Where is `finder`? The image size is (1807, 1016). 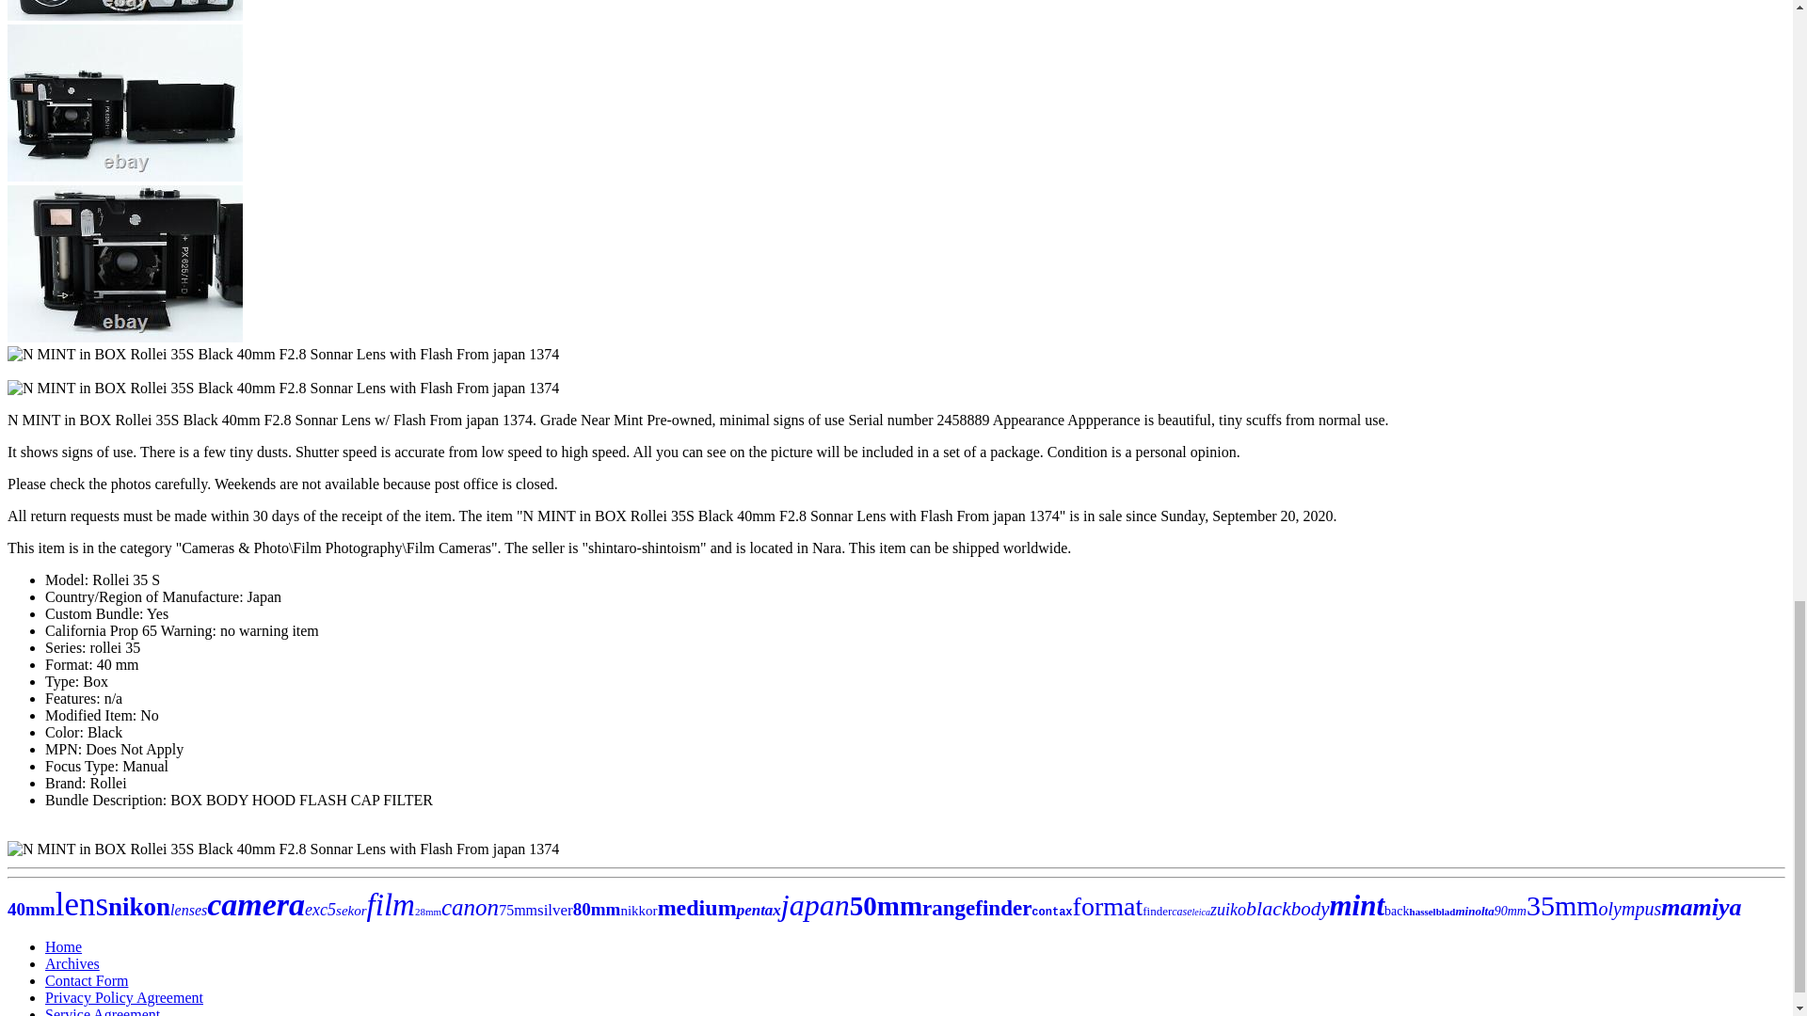
finder is located at coordinates (1156, 911).